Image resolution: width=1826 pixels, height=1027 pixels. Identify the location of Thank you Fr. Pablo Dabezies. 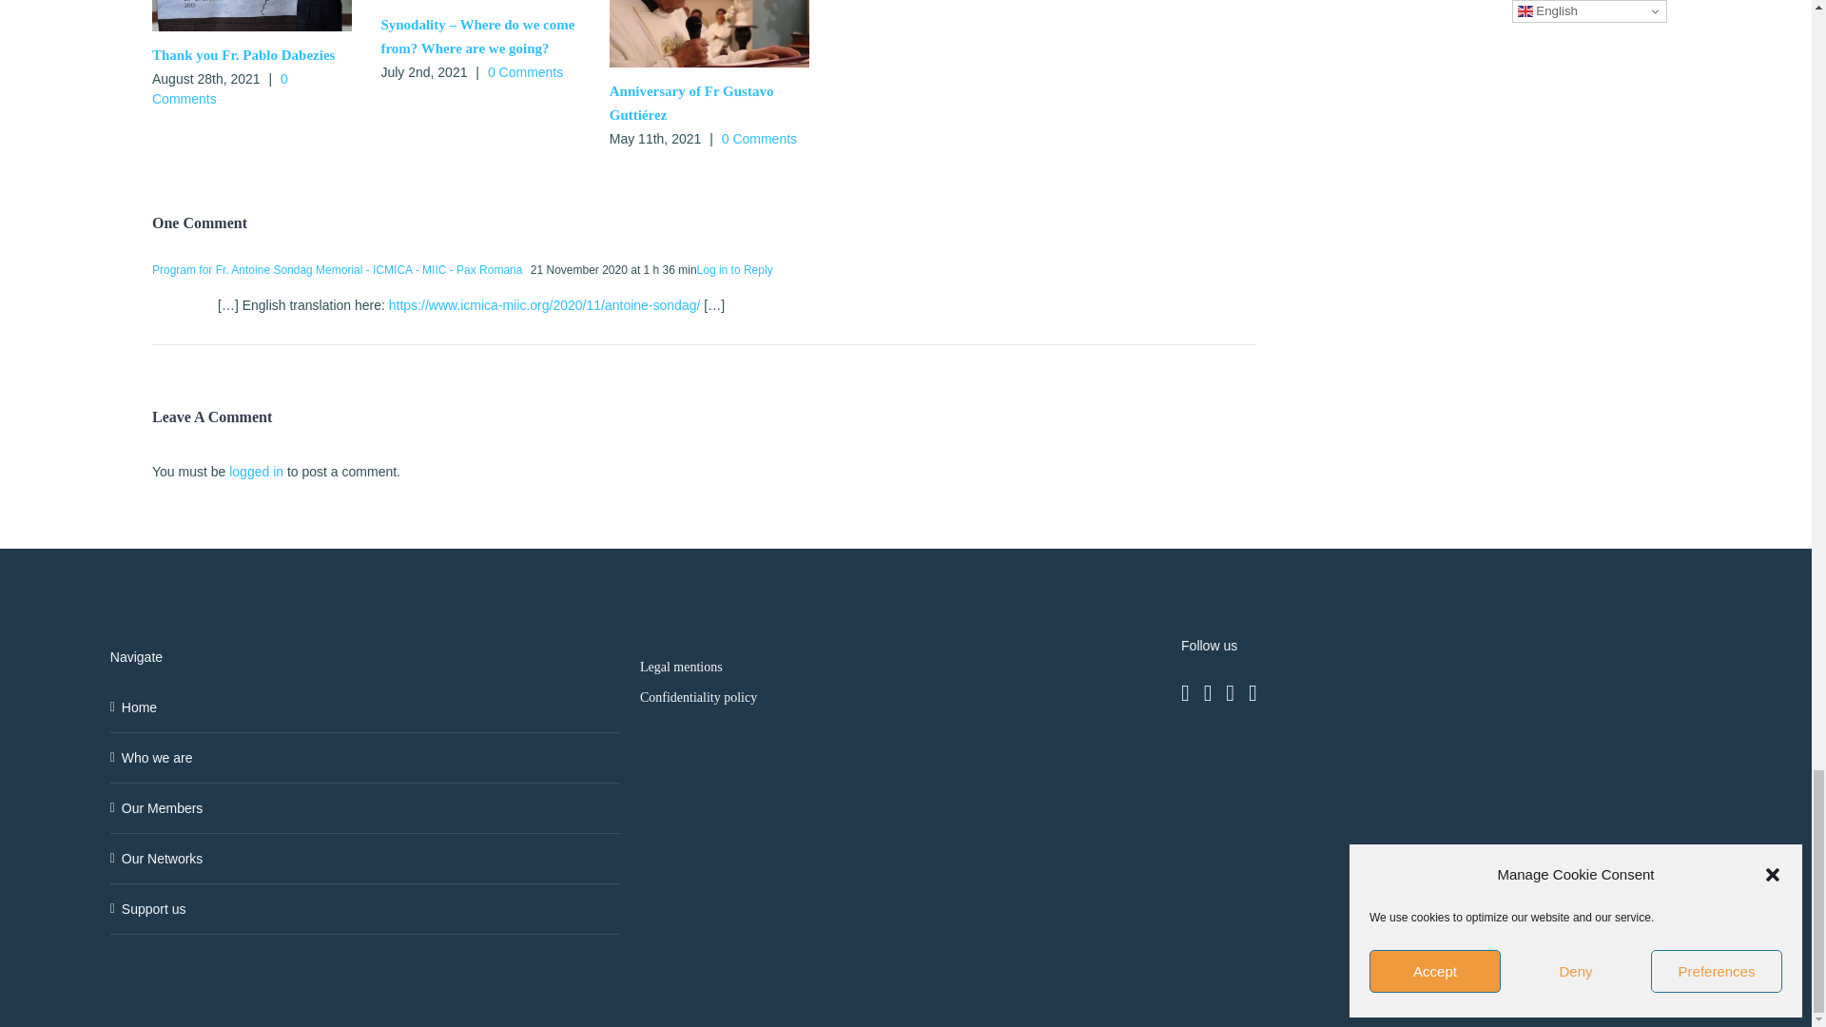
(243, 54).